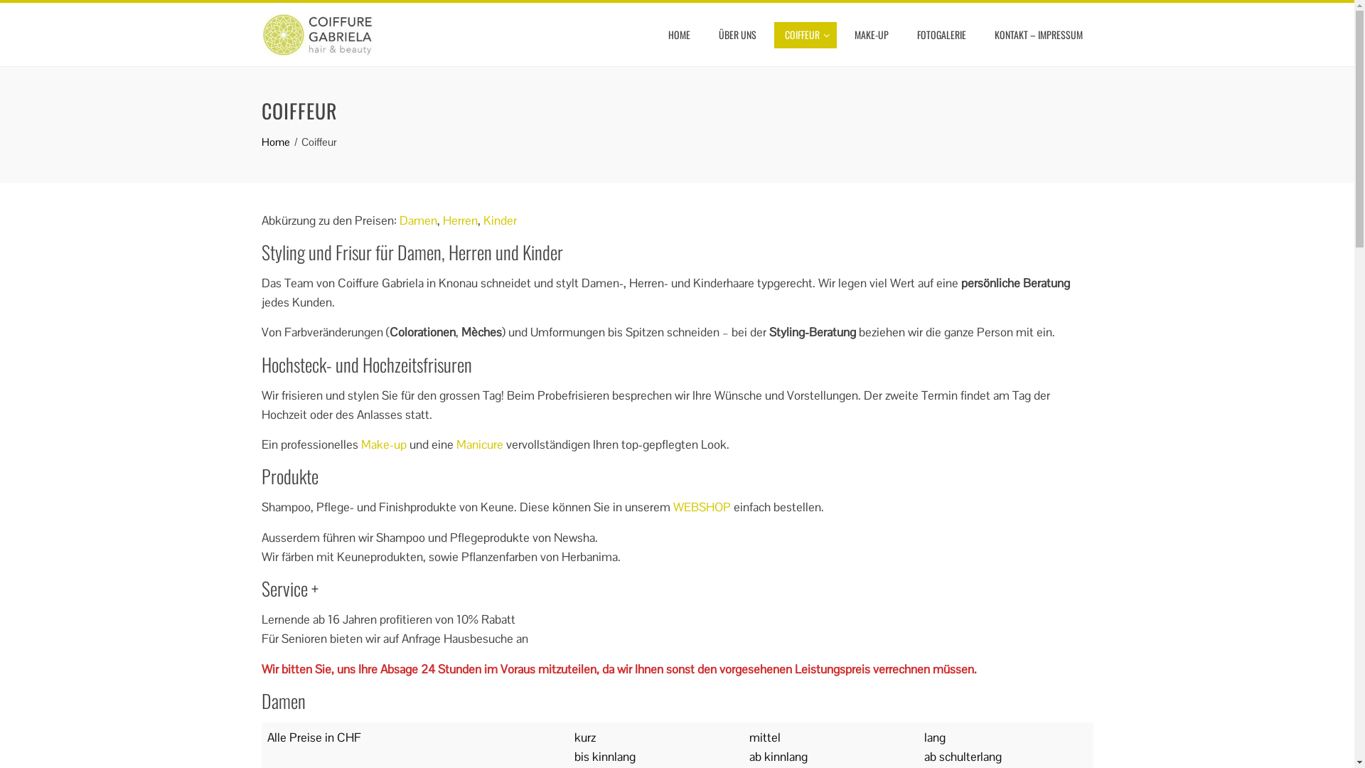 The width and height of the screenshot is (1365, 768). I want to click on MAKE-UP, so click(871, 35).